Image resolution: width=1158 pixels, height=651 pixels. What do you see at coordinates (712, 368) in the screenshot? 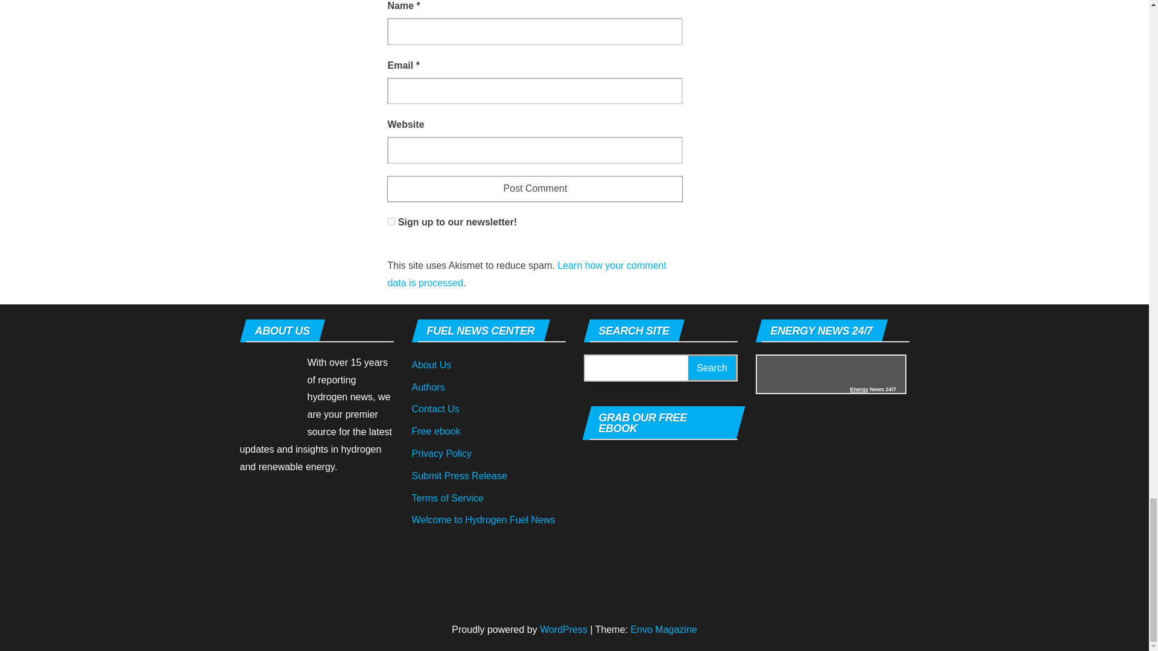
I see `Search` at bounding box center [712, 368].